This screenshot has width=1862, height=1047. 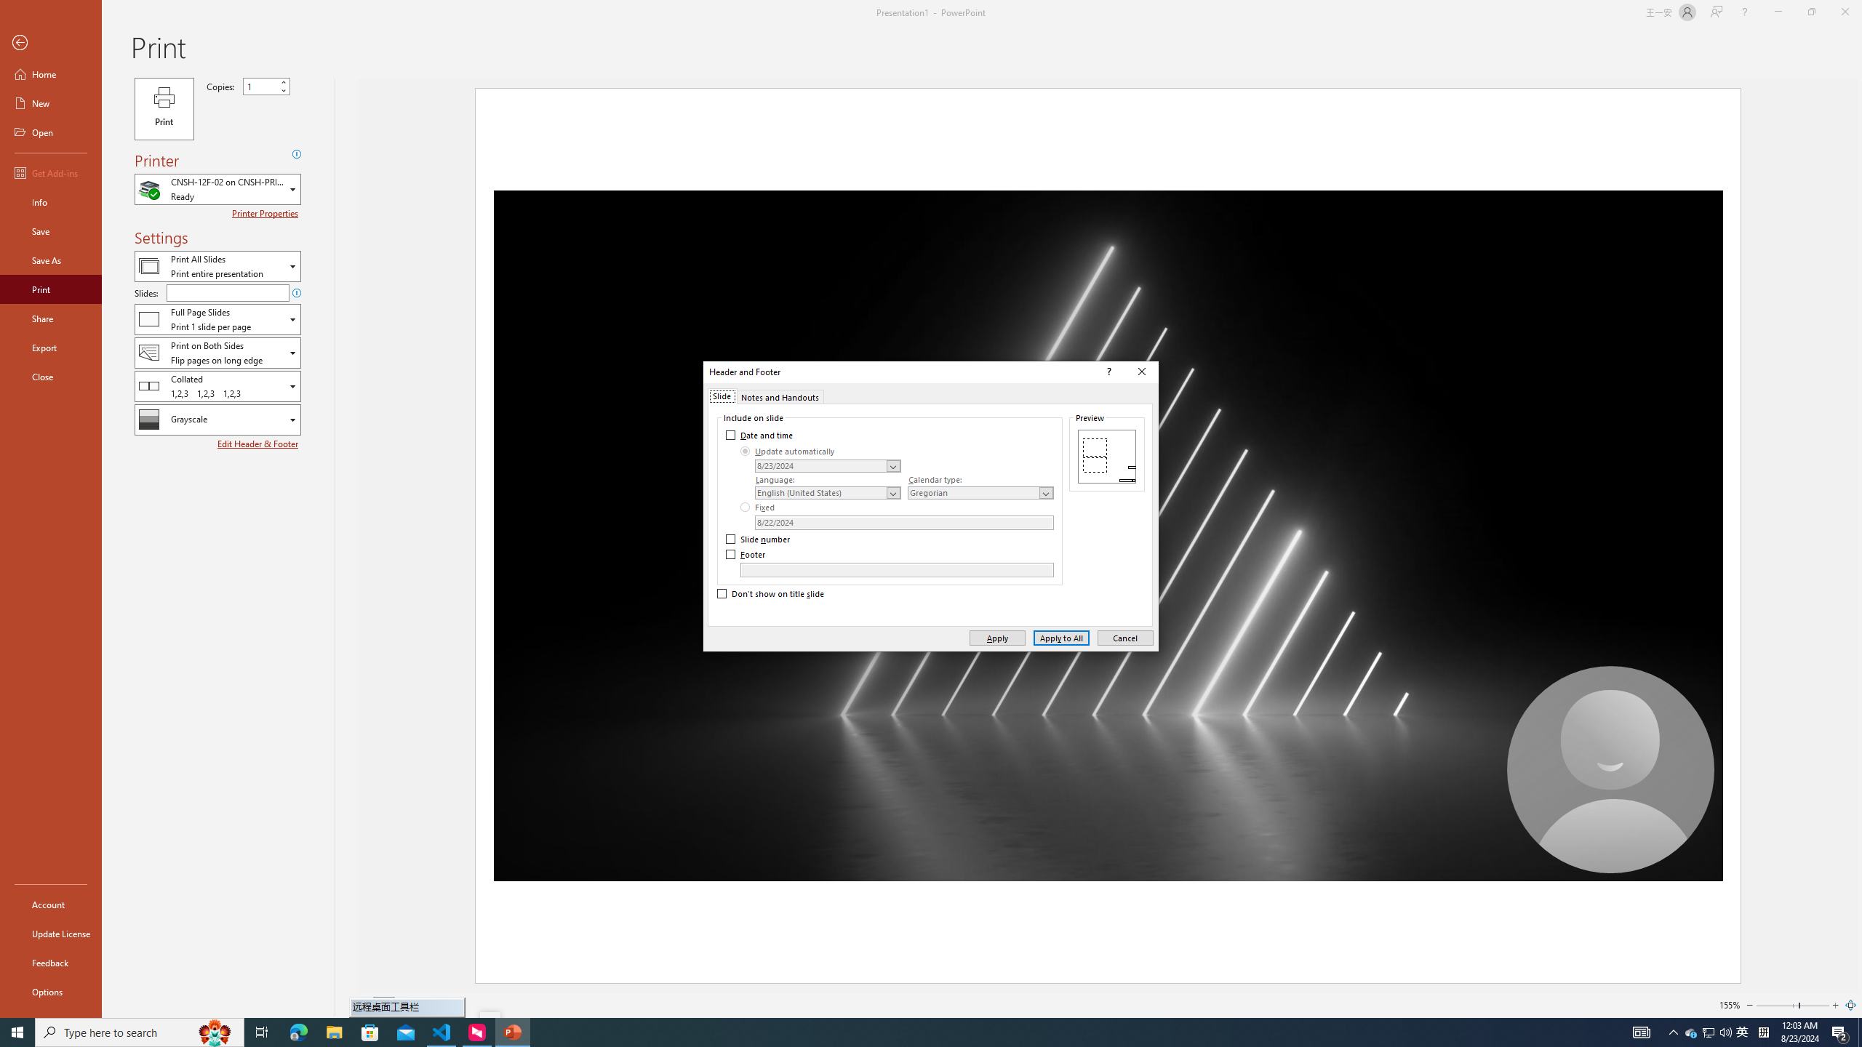 I want to click on New, so click(x=51, y=103).